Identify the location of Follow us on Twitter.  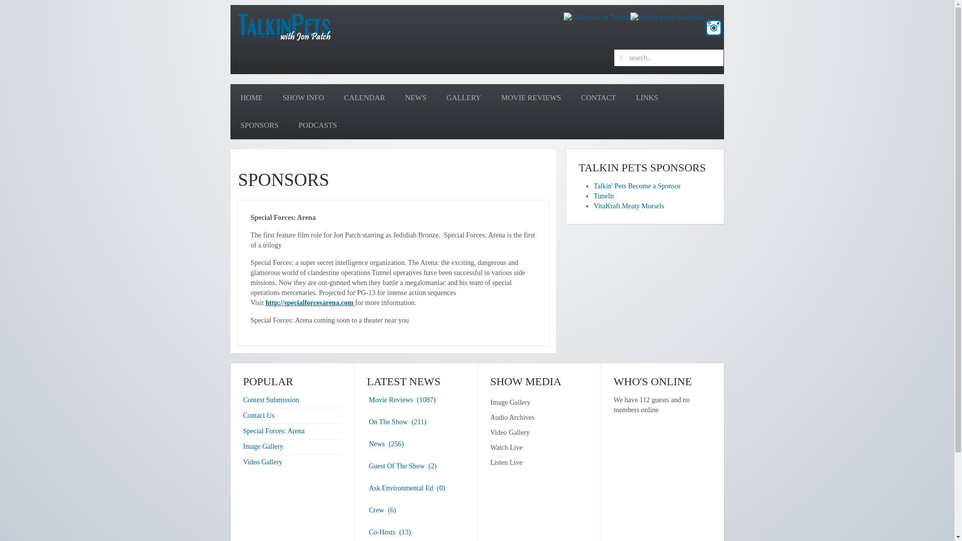
(597, 17).